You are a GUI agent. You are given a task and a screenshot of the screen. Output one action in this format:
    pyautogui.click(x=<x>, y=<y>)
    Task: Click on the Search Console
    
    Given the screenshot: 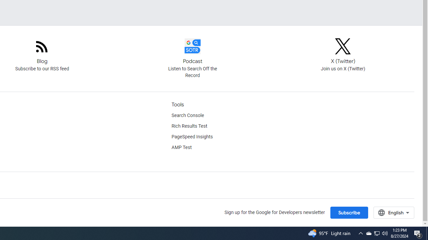 What is the action you would take?
    pyautogui.click(x=188, y=115)
    